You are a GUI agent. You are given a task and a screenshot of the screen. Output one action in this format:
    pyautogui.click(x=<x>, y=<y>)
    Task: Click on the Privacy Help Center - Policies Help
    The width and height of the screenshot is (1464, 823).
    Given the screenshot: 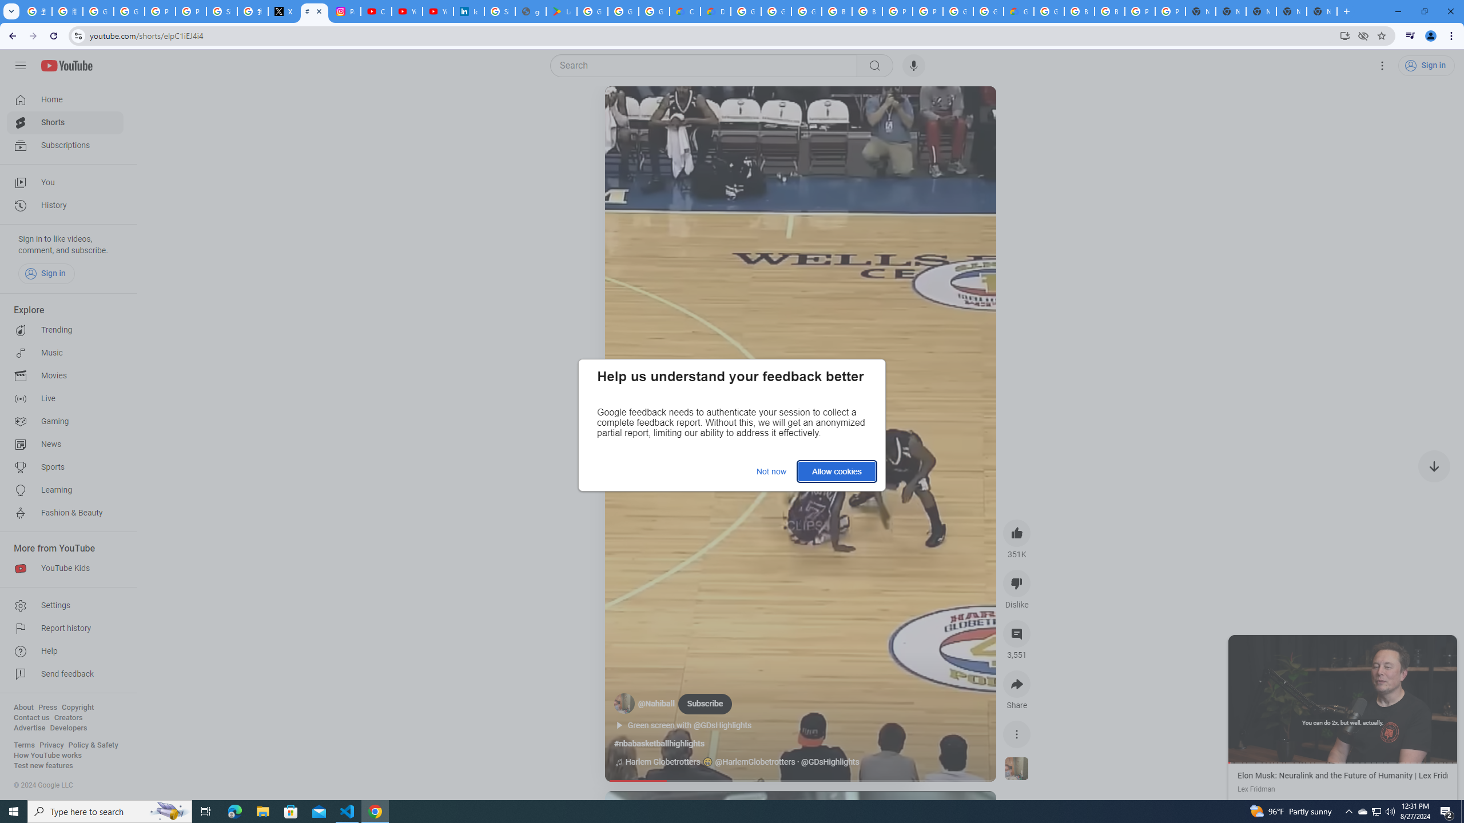 What is the action you would take?
    pyautogui.click(x=191, y=11)
    